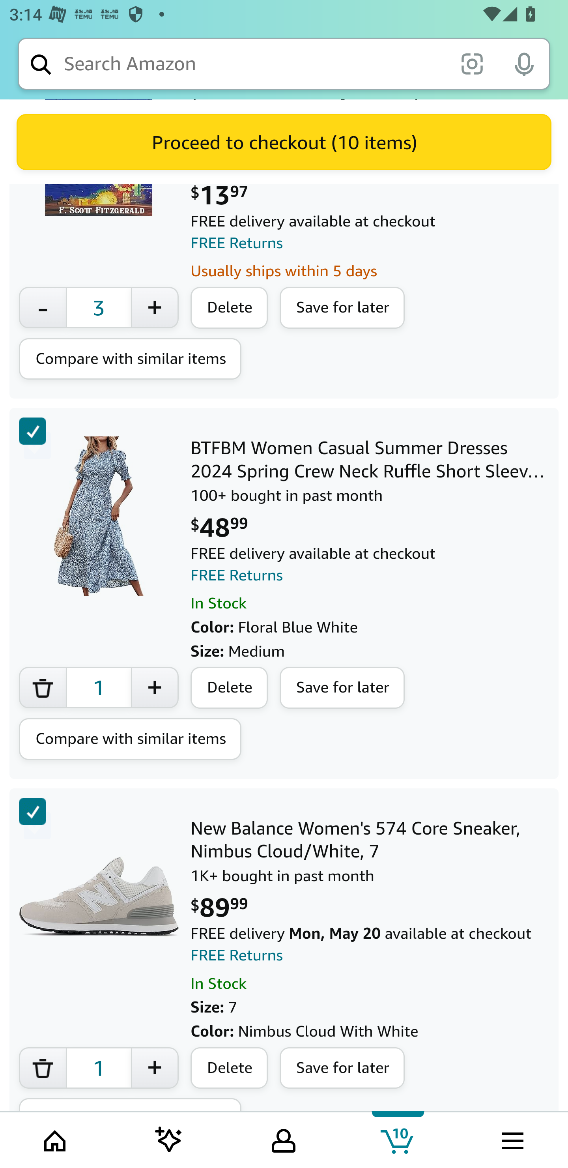  I want to click on FREE Returns, so click(237, 243).